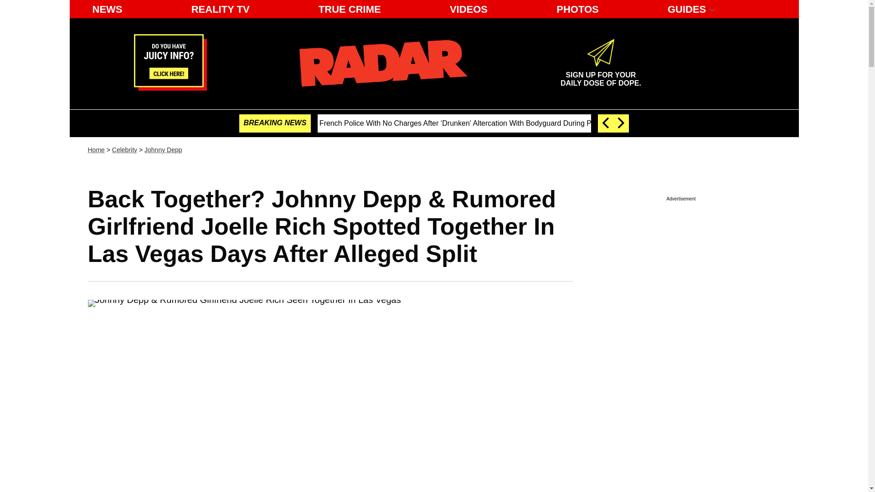 This screenshot has height=492, width=875. What do you see at coordinates (383, 63) in the screenshot?
I see `Radar Online` at bounding box center [383, 63].